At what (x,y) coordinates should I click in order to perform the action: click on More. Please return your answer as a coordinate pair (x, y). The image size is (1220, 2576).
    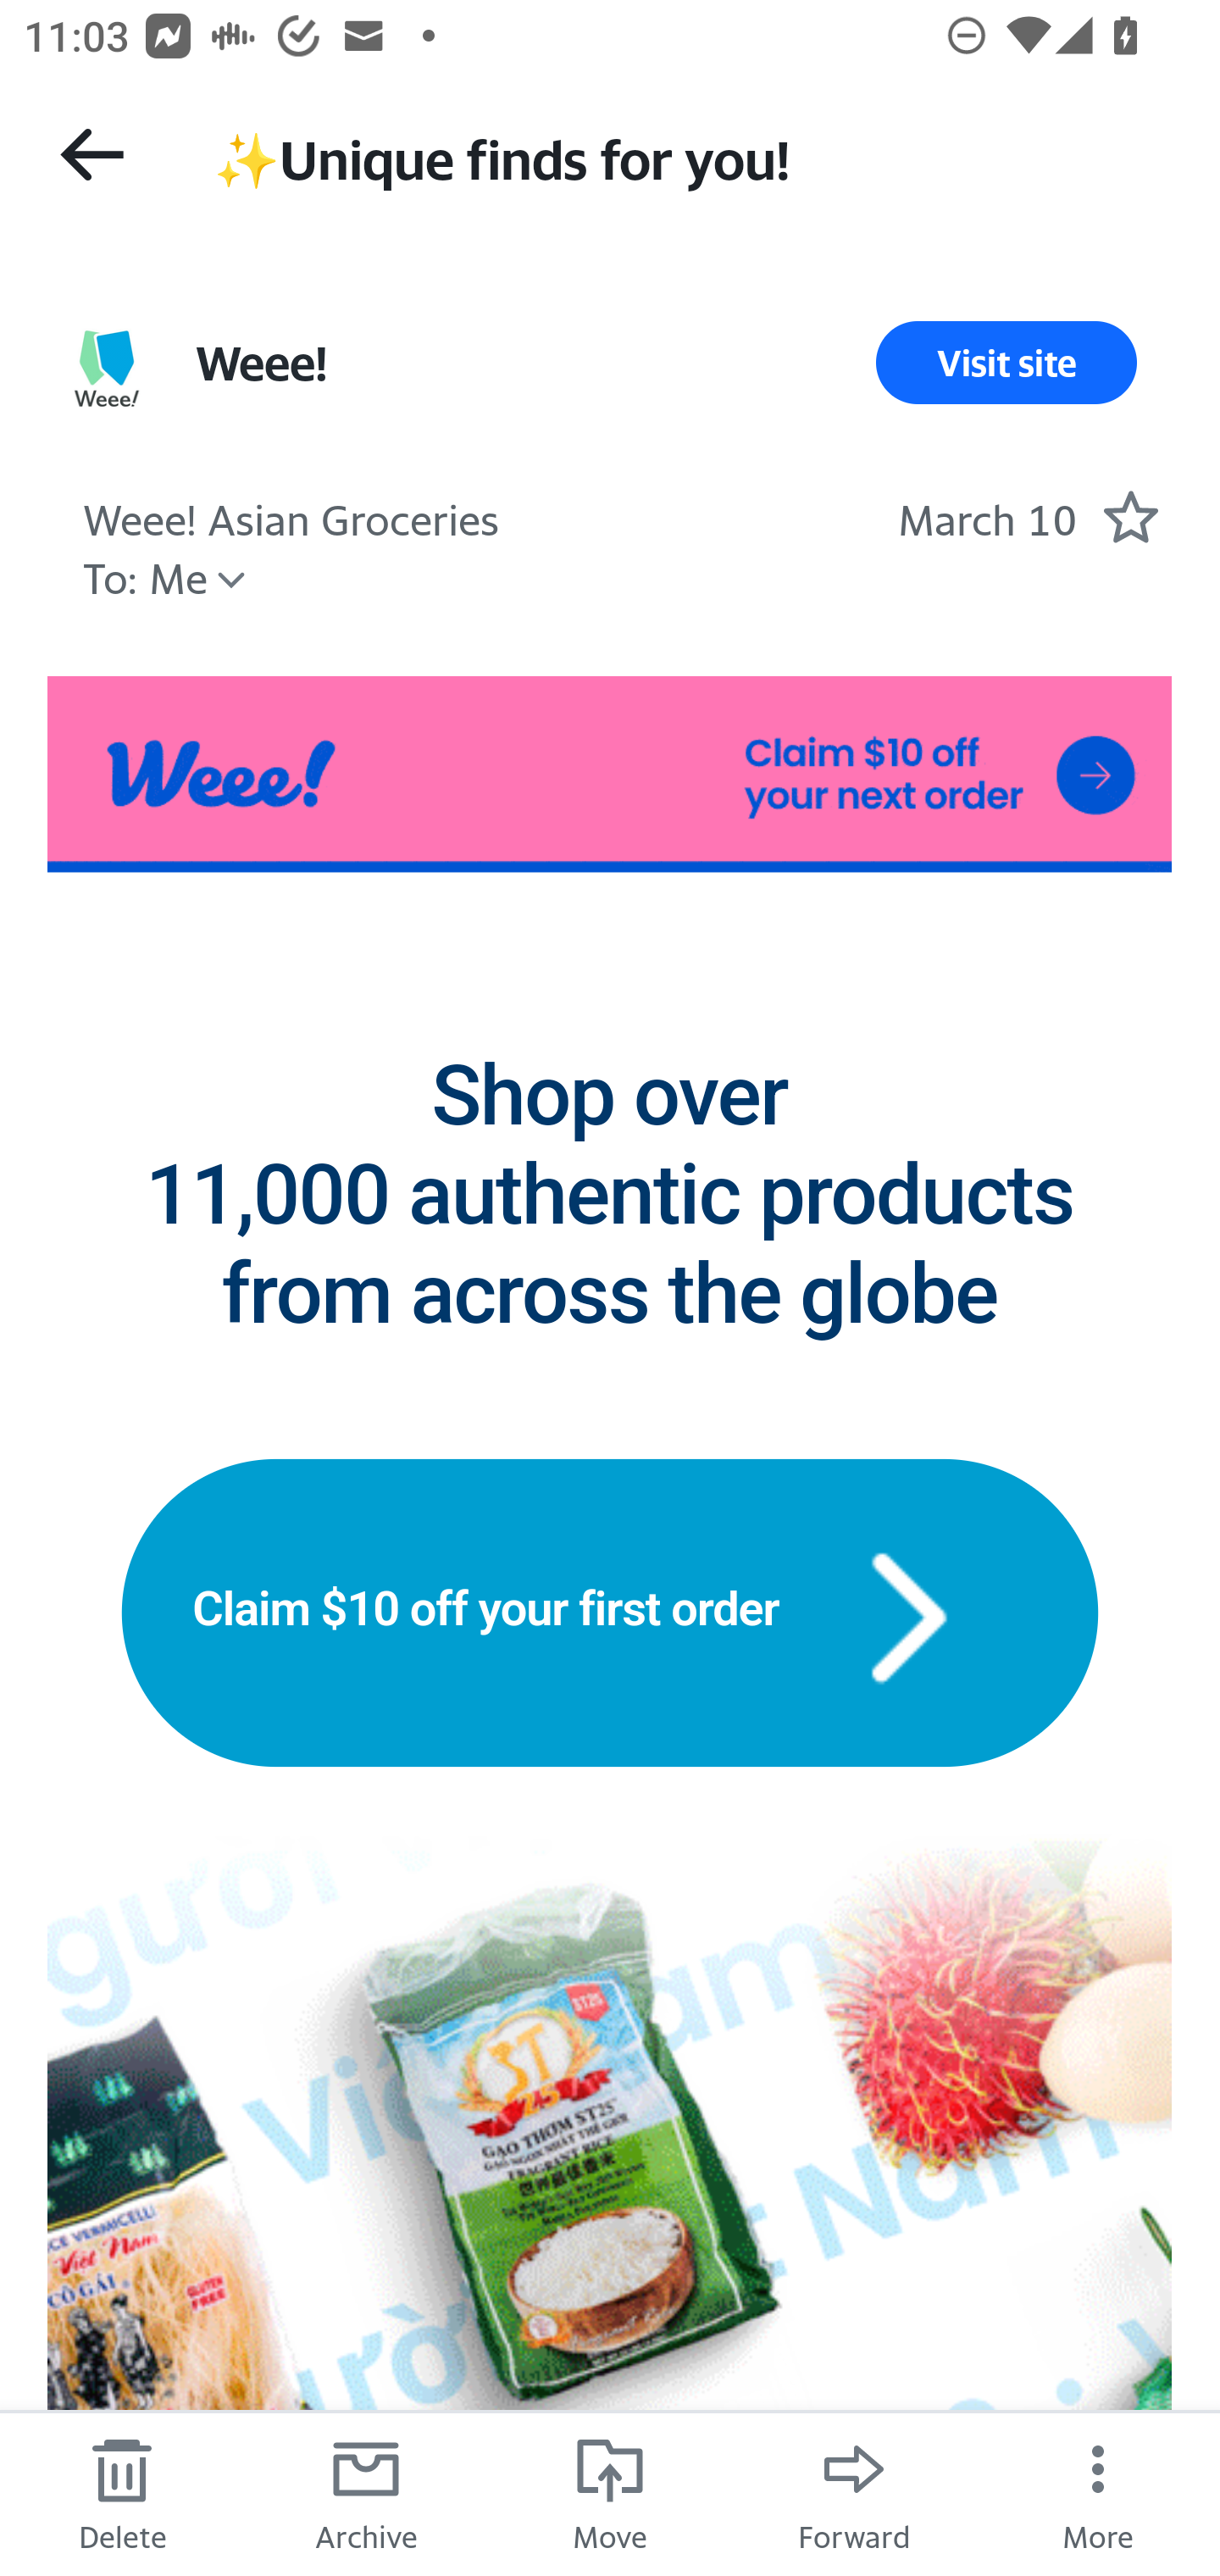
    Looking at the image, I should click on (1098, 2493).